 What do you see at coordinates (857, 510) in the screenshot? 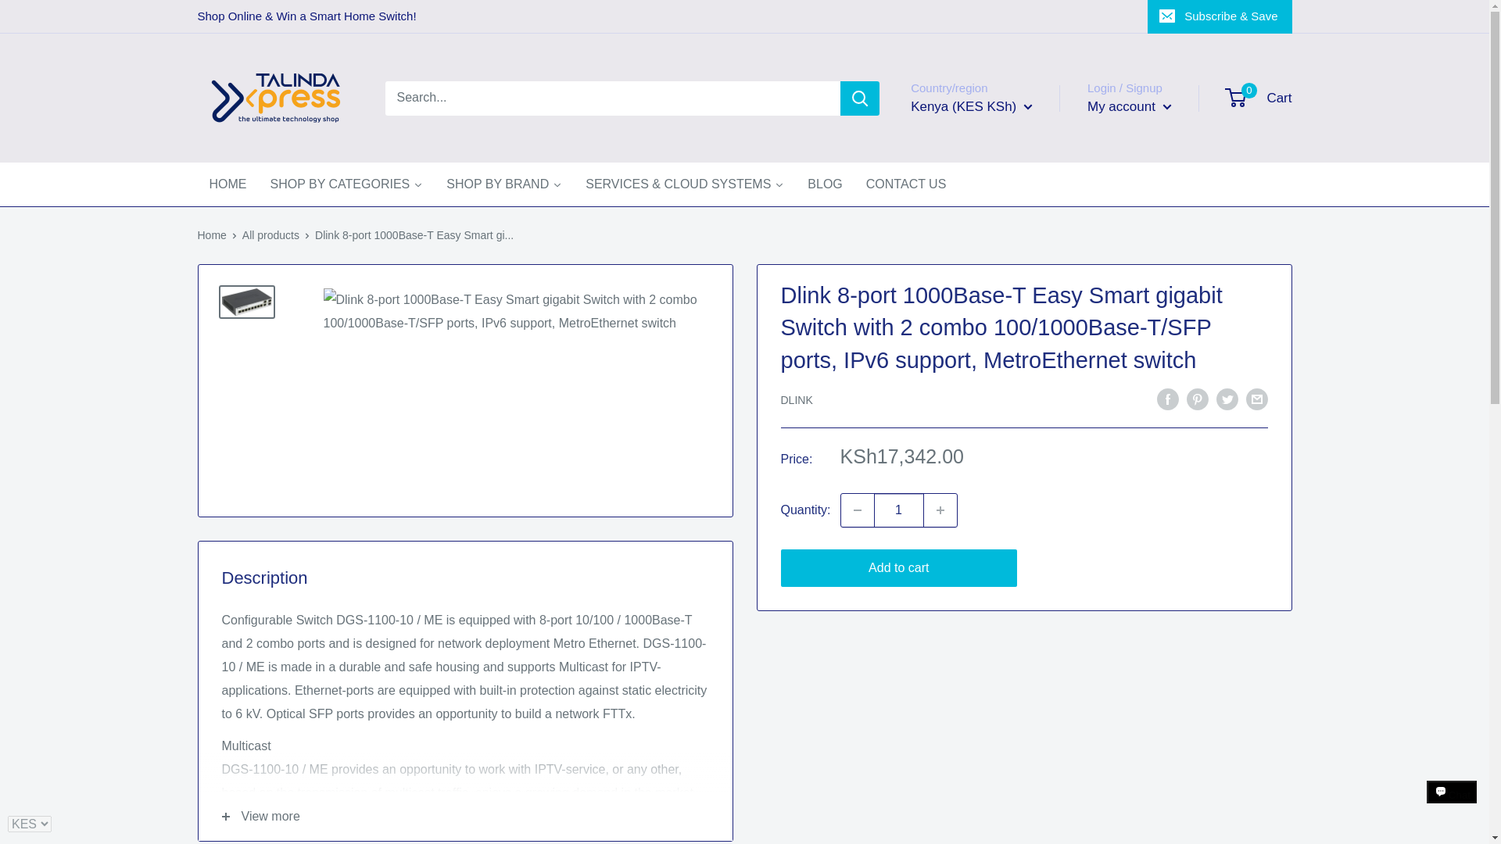
I see `Decrease quantity by 1` at bounding box center [857, 510].